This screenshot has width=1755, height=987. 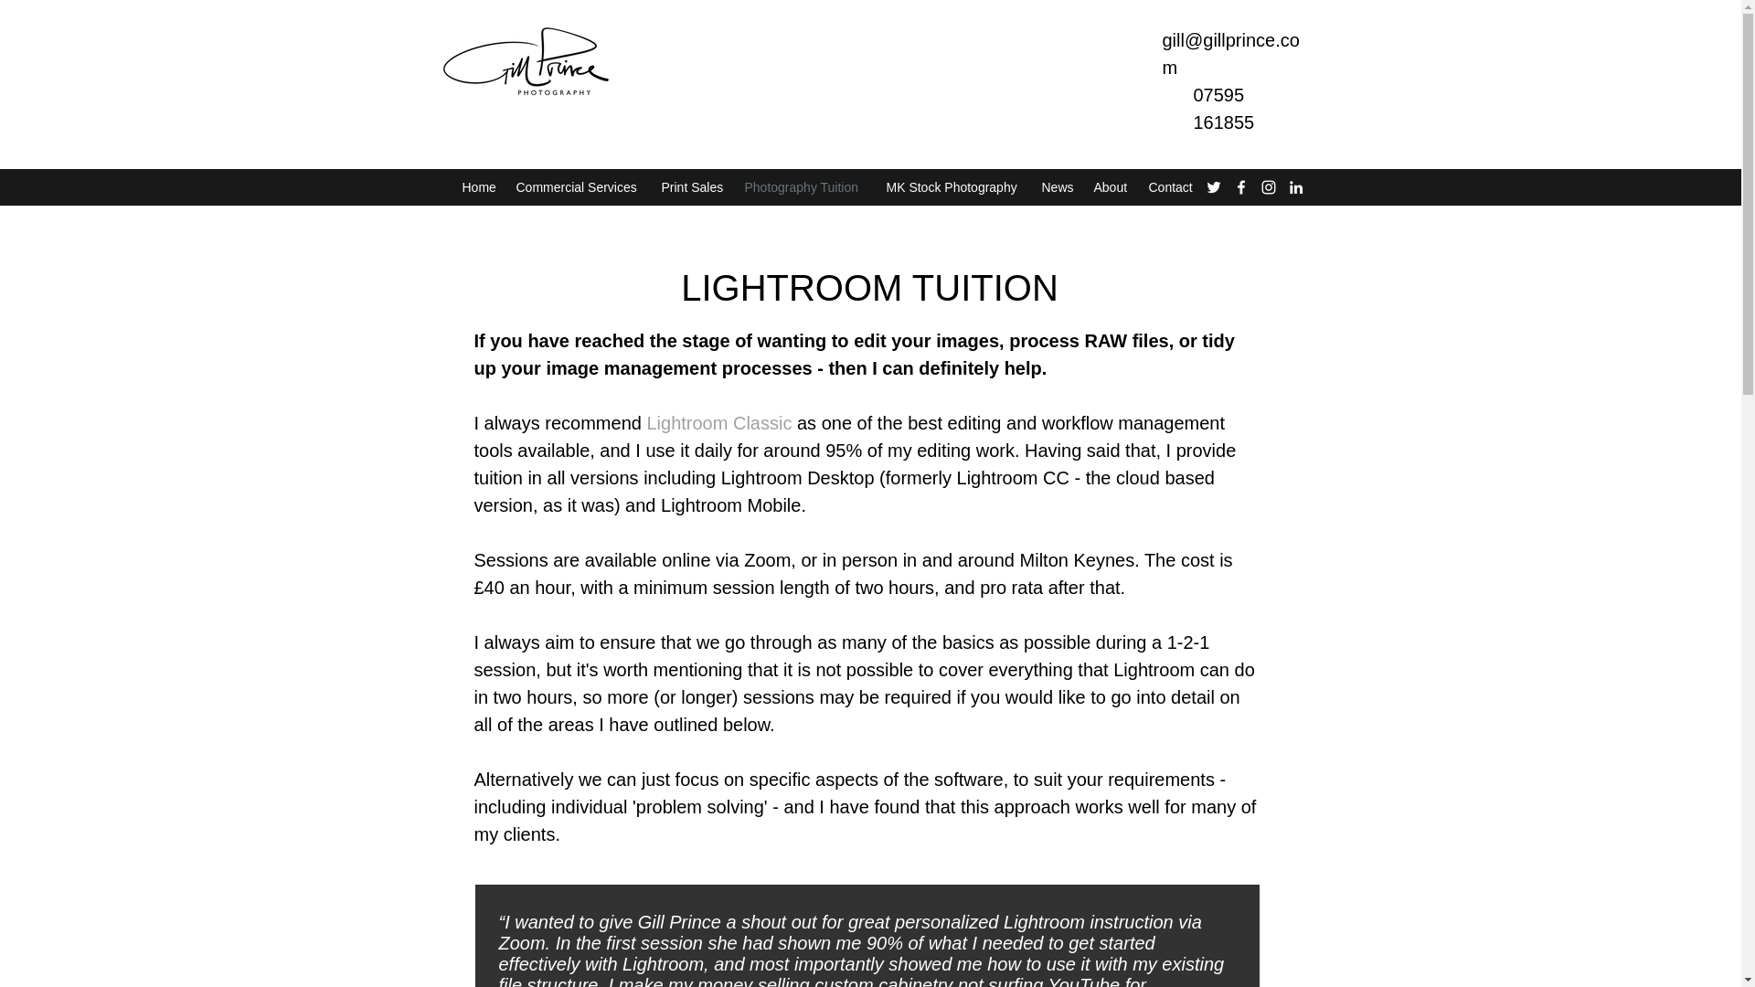 What do you see at coordinates (694, 187) in the screenshot?
I see `Print Sales` at bounding box center [694, 187].